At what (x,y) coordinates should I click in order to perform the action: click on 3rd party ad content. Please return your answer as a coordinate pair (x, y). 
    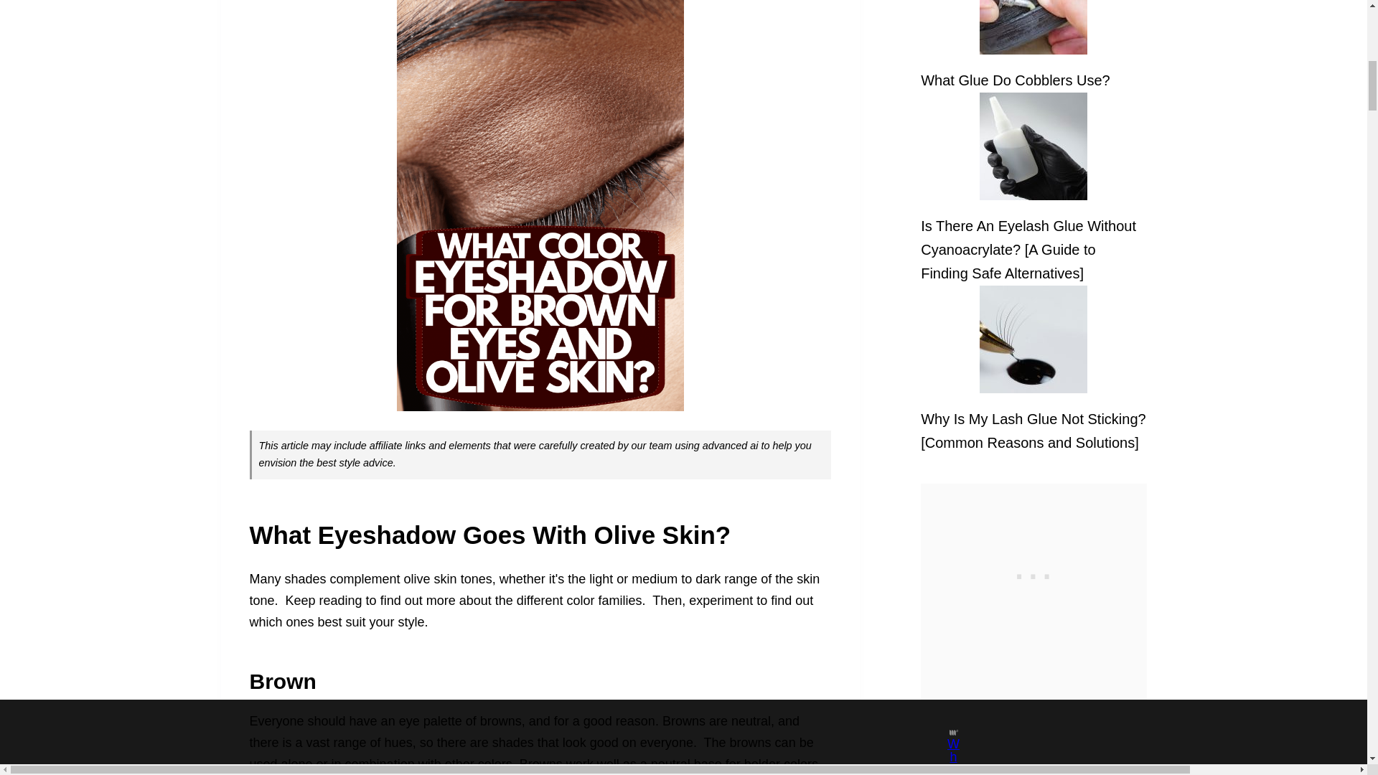
    Looking at the image, I should click on (1033, 573).